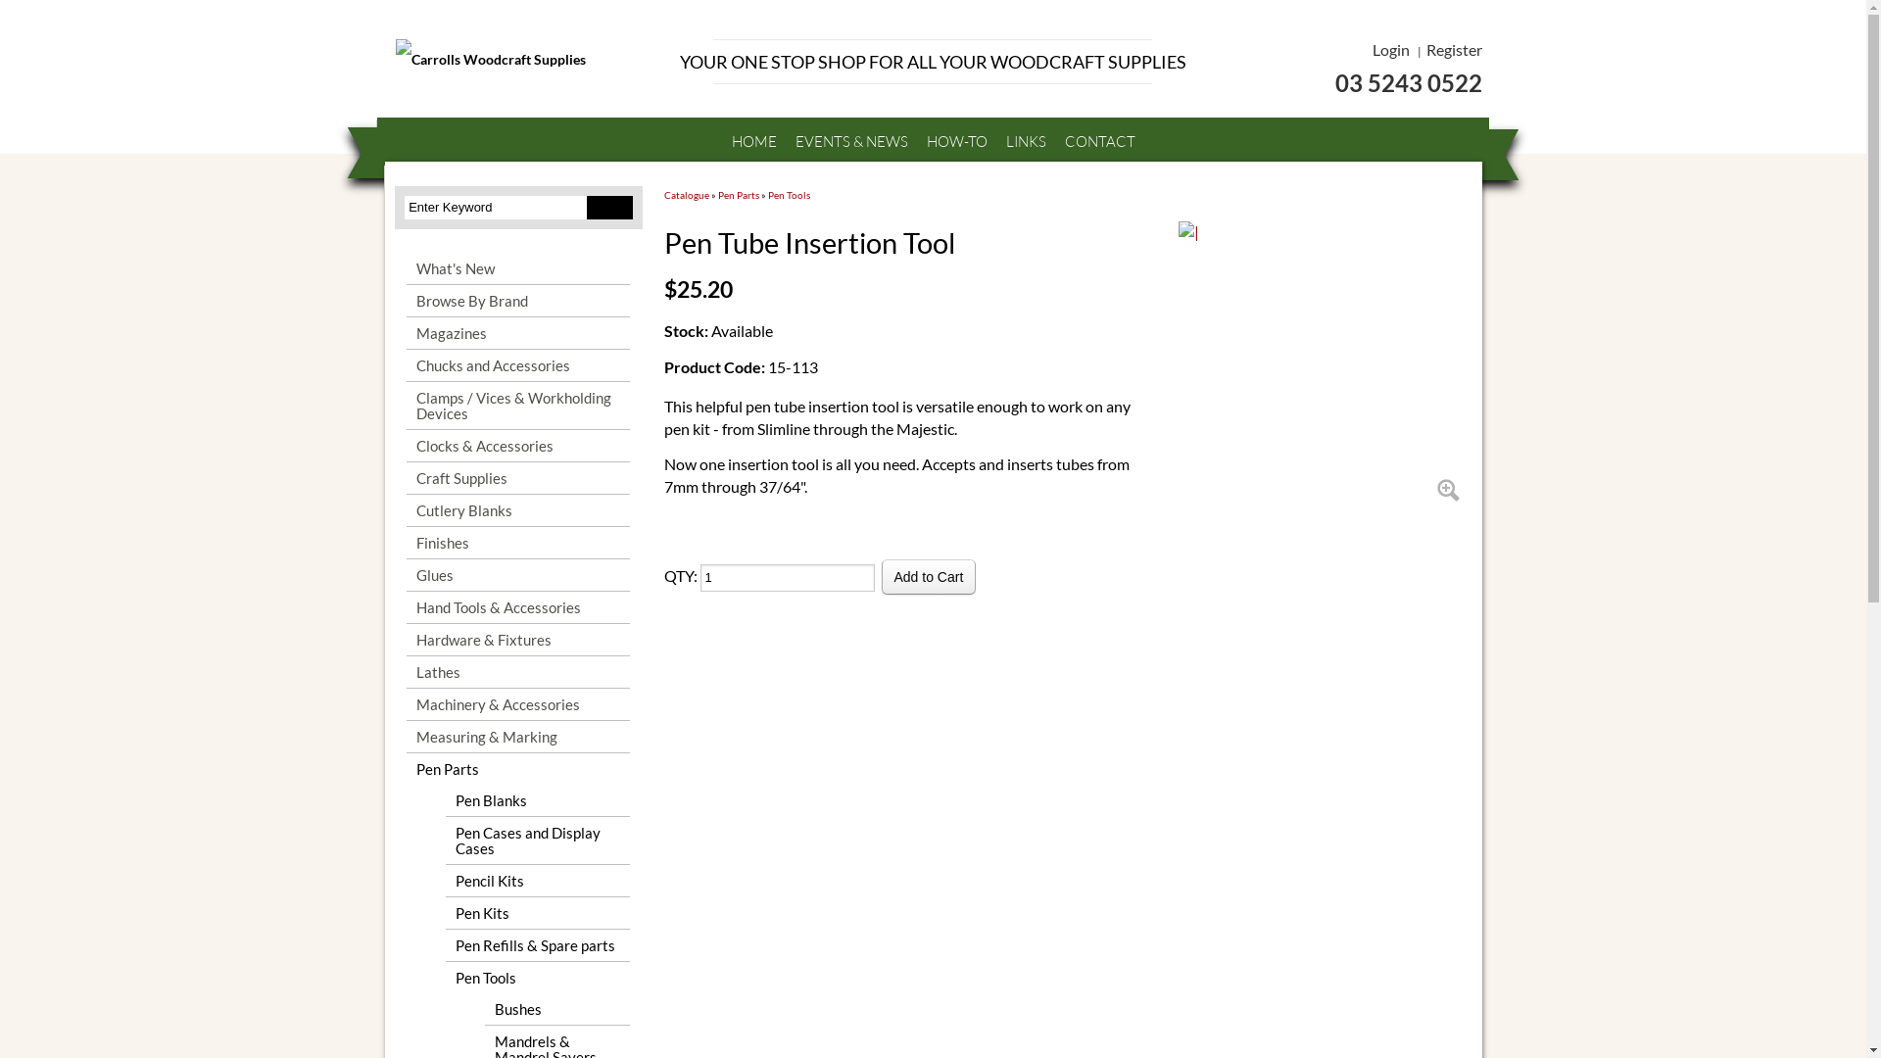 The width and height of the screenshot is (1881, 1058). Describe the element at coordinates (687, 195) in the screenshot. I see `Catalogue` at that location.